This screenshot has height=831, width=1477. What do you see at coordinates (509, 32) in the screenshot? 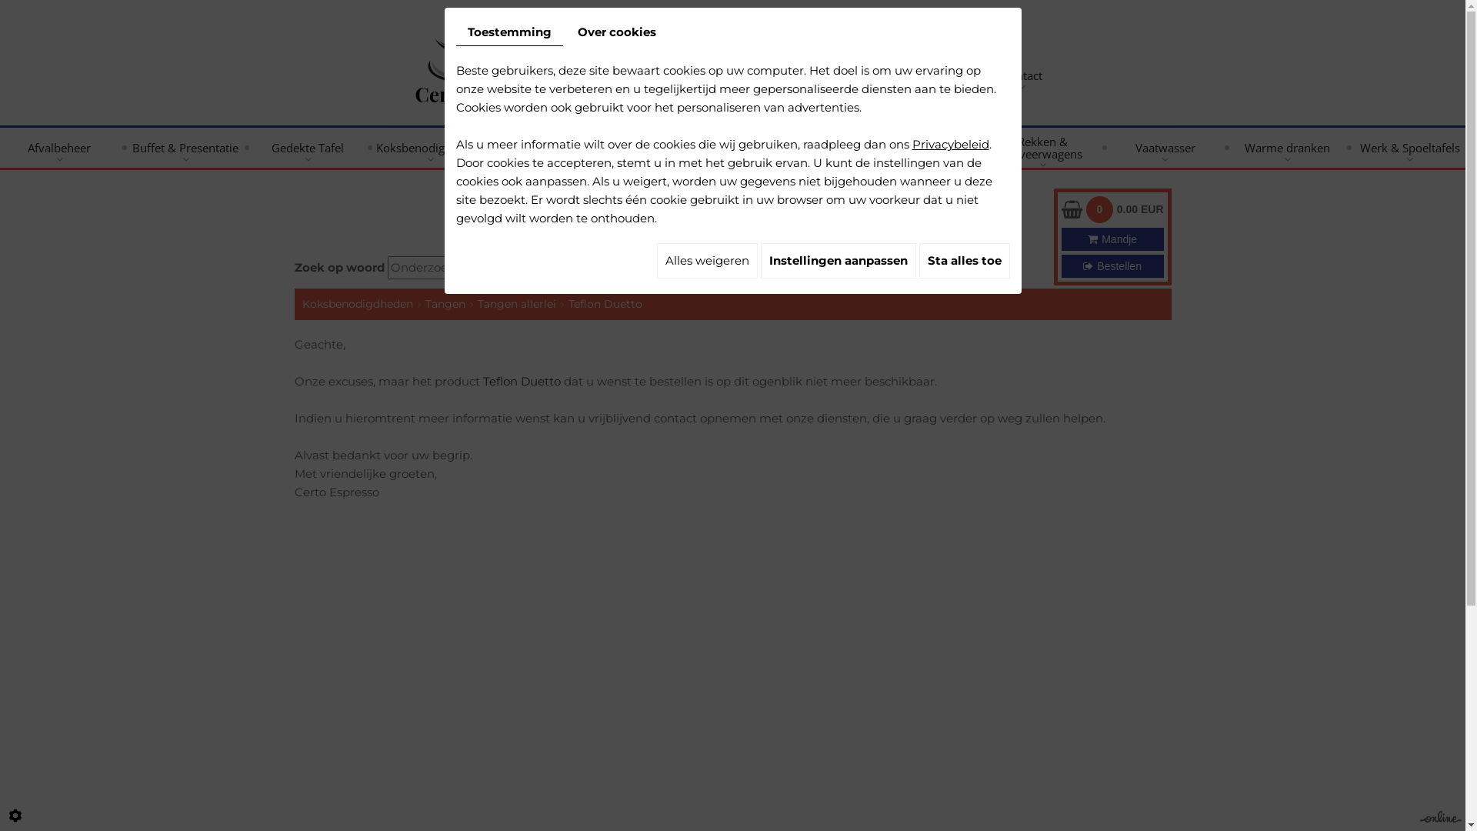
I see `Toestemming` at bounding box center [509, 32].